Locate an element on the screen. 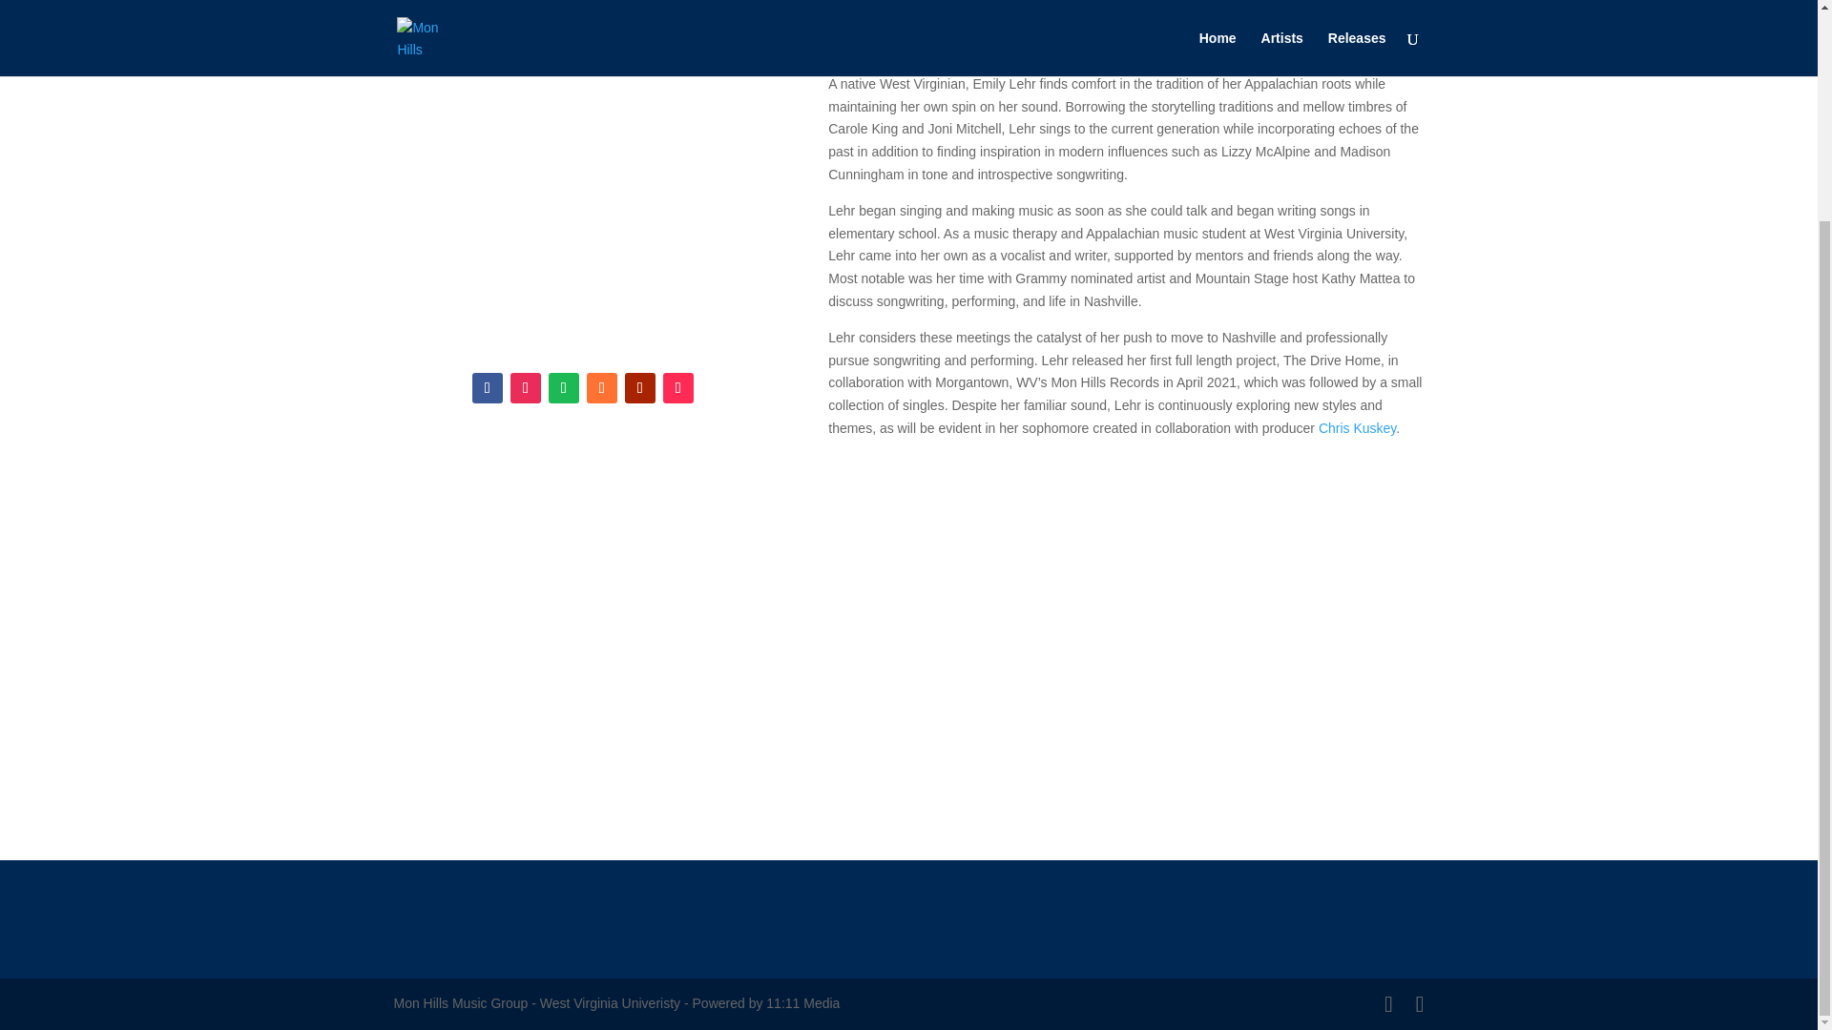 This screenshot has height=1030, width=1832. Follow on TikTok is located at coordinates (678, 387).